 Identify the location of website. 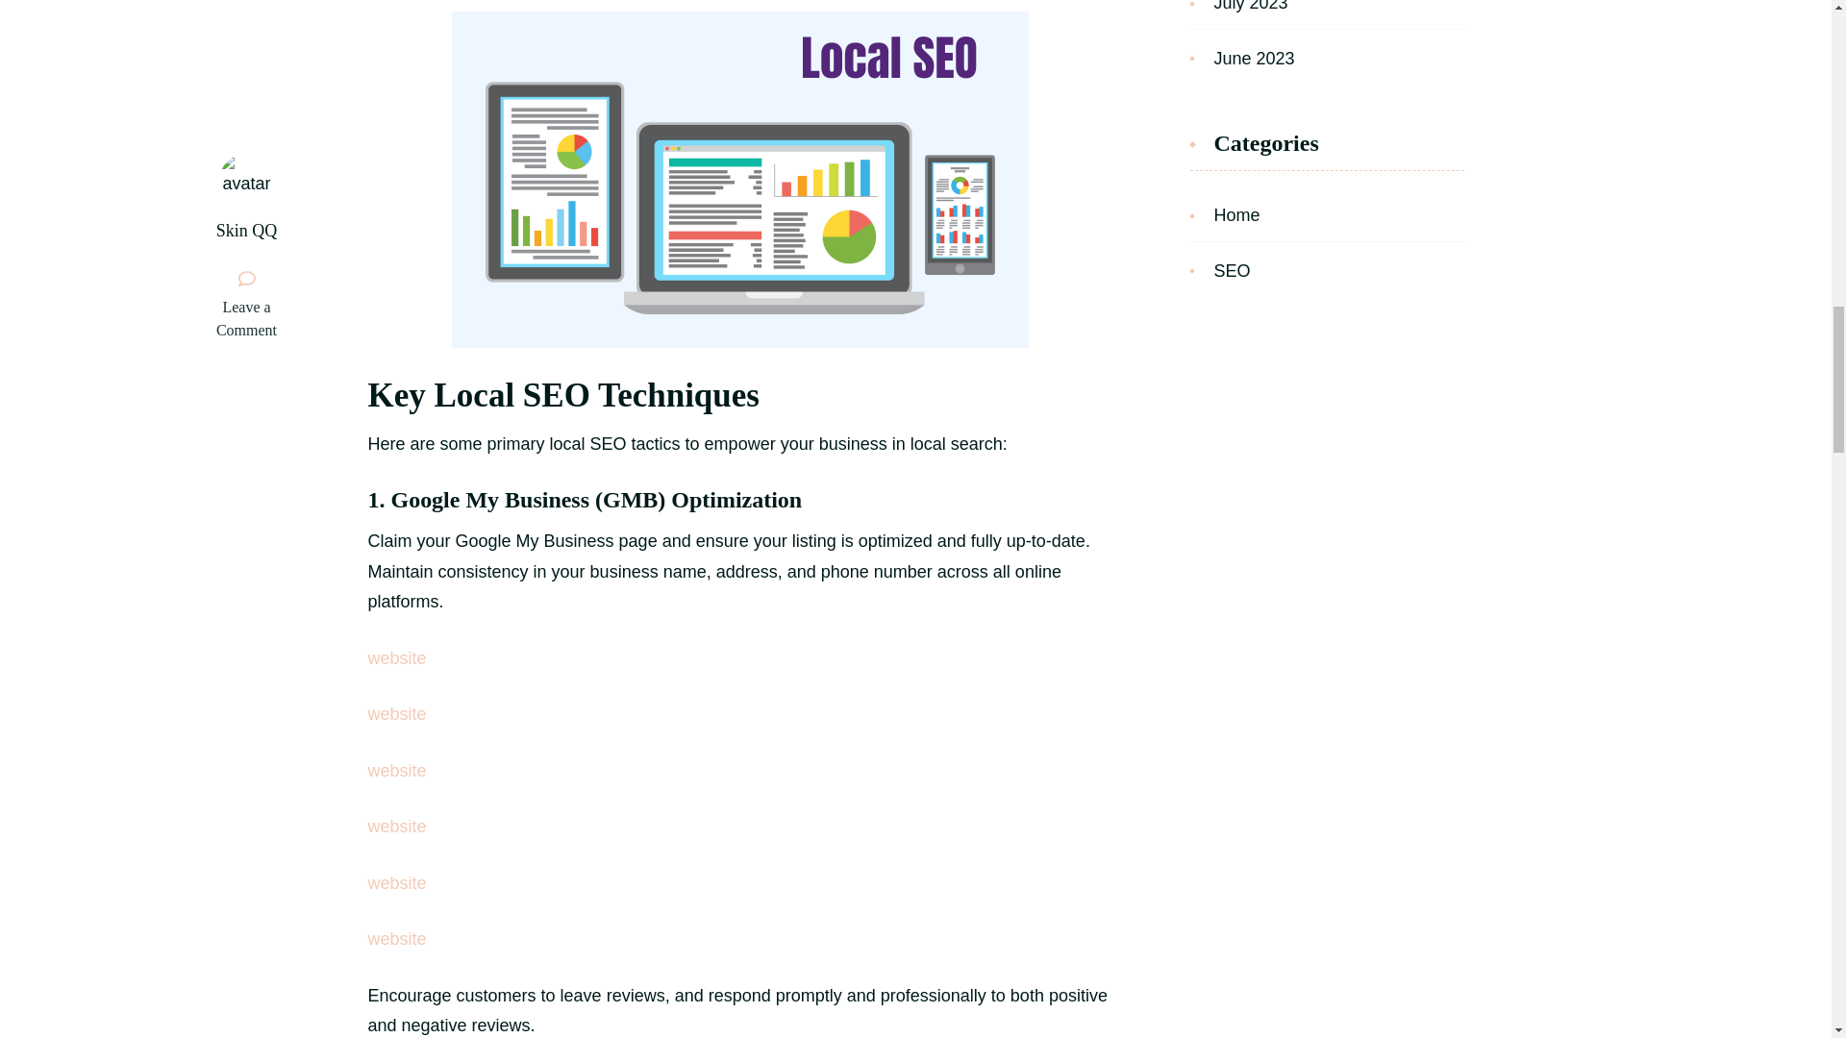
(396, 882).